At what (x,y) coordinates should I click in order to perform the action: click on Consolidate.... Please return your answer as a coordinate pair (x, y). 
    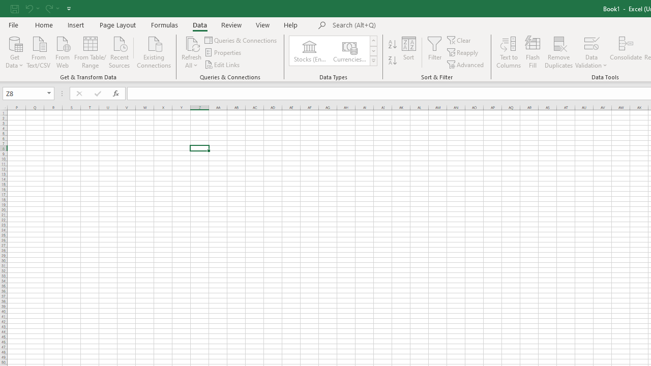
    Looking at the image, I should click on (626, 52).